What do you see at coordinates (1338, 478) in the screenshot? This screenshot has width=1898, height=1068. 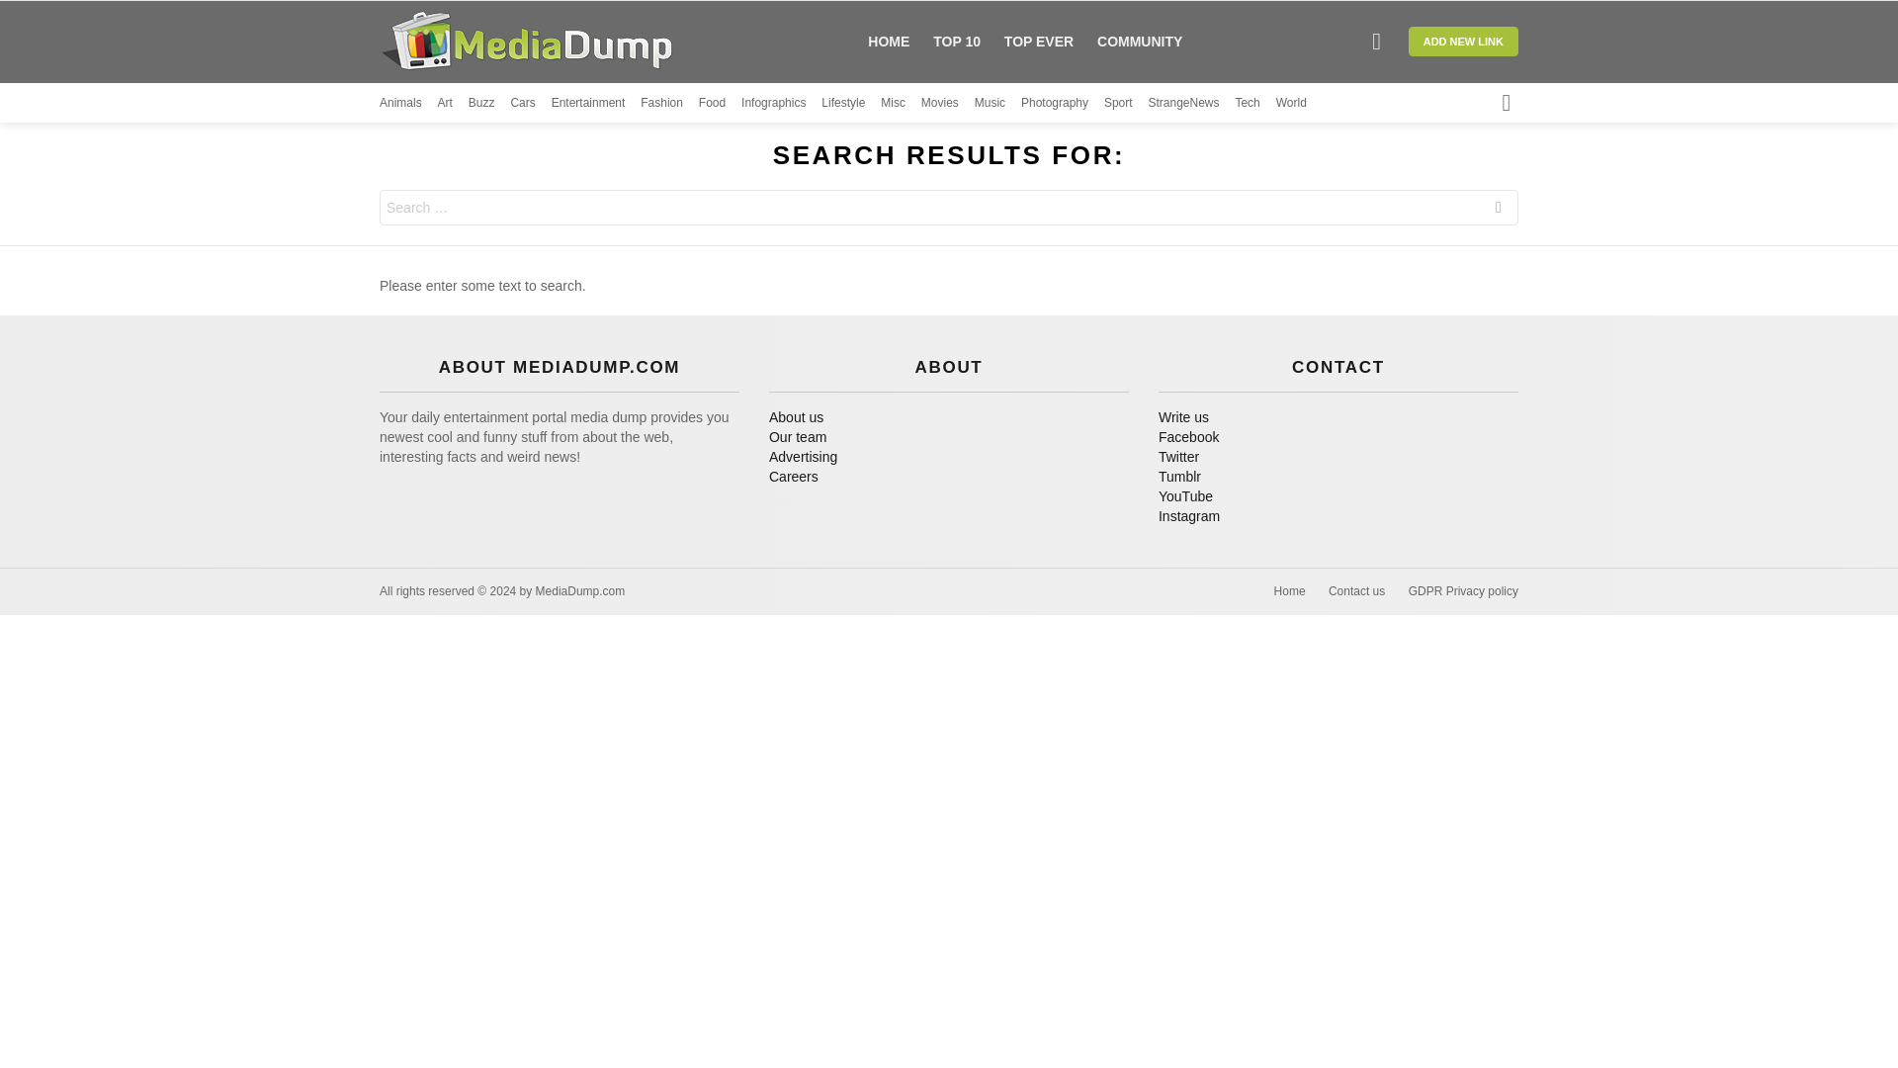 I see `Tumblr` at bounding box center [1338, 478].